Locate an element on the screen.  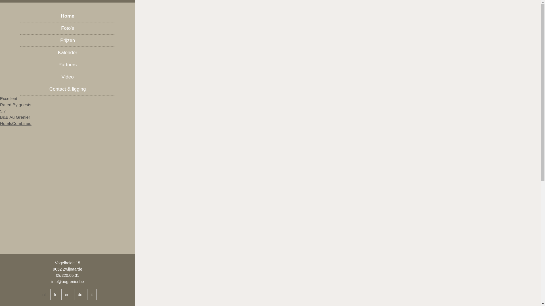
Home is located at coordinates (68, 16).